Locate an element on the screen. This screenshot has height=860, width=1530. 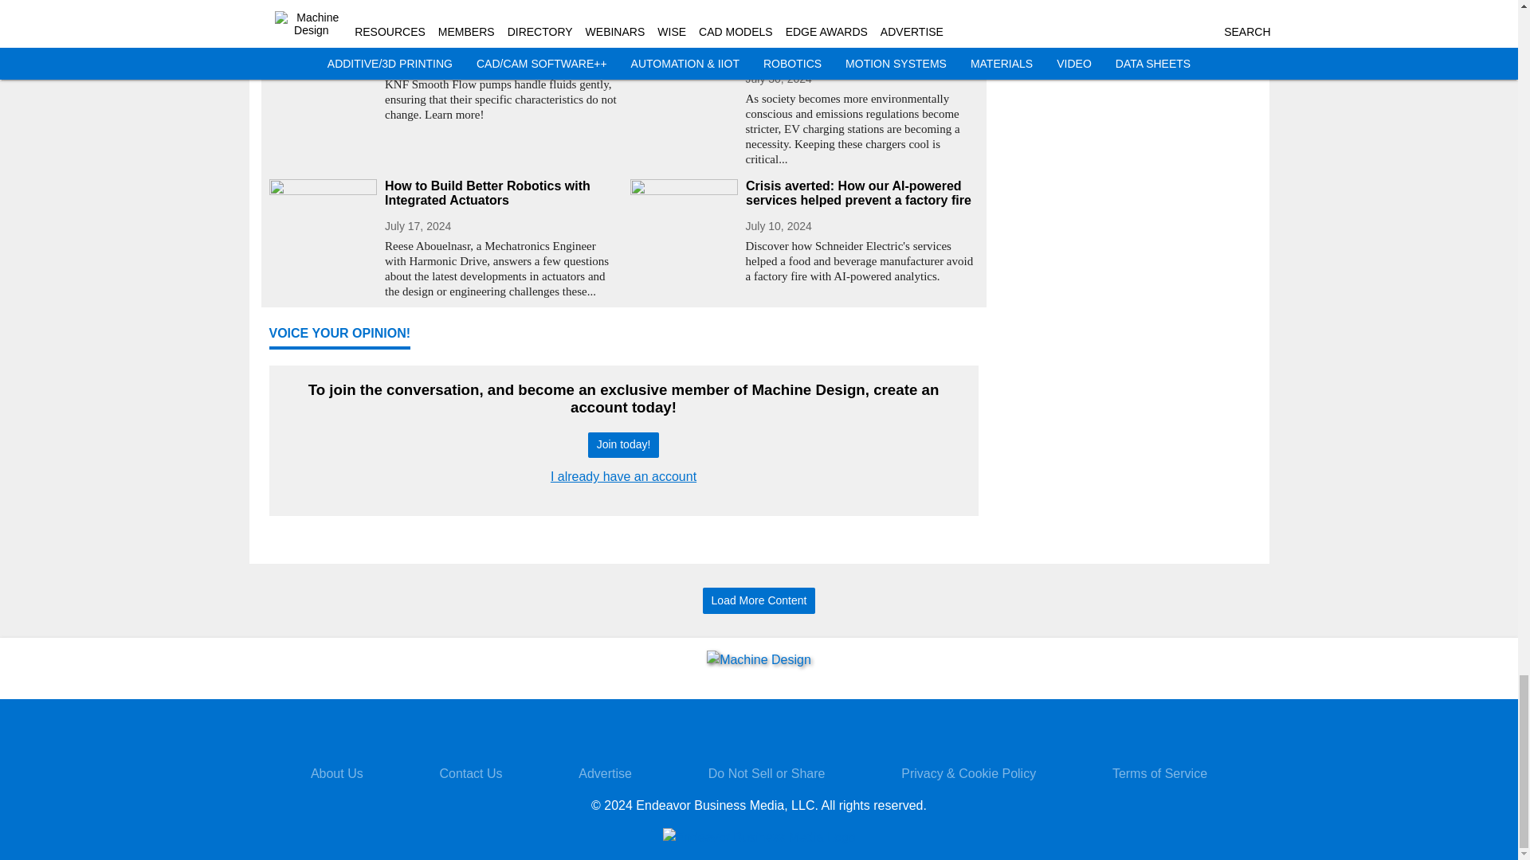
Smooth Flow Pumps at a Closer Look is located at coordinates (500, 38).